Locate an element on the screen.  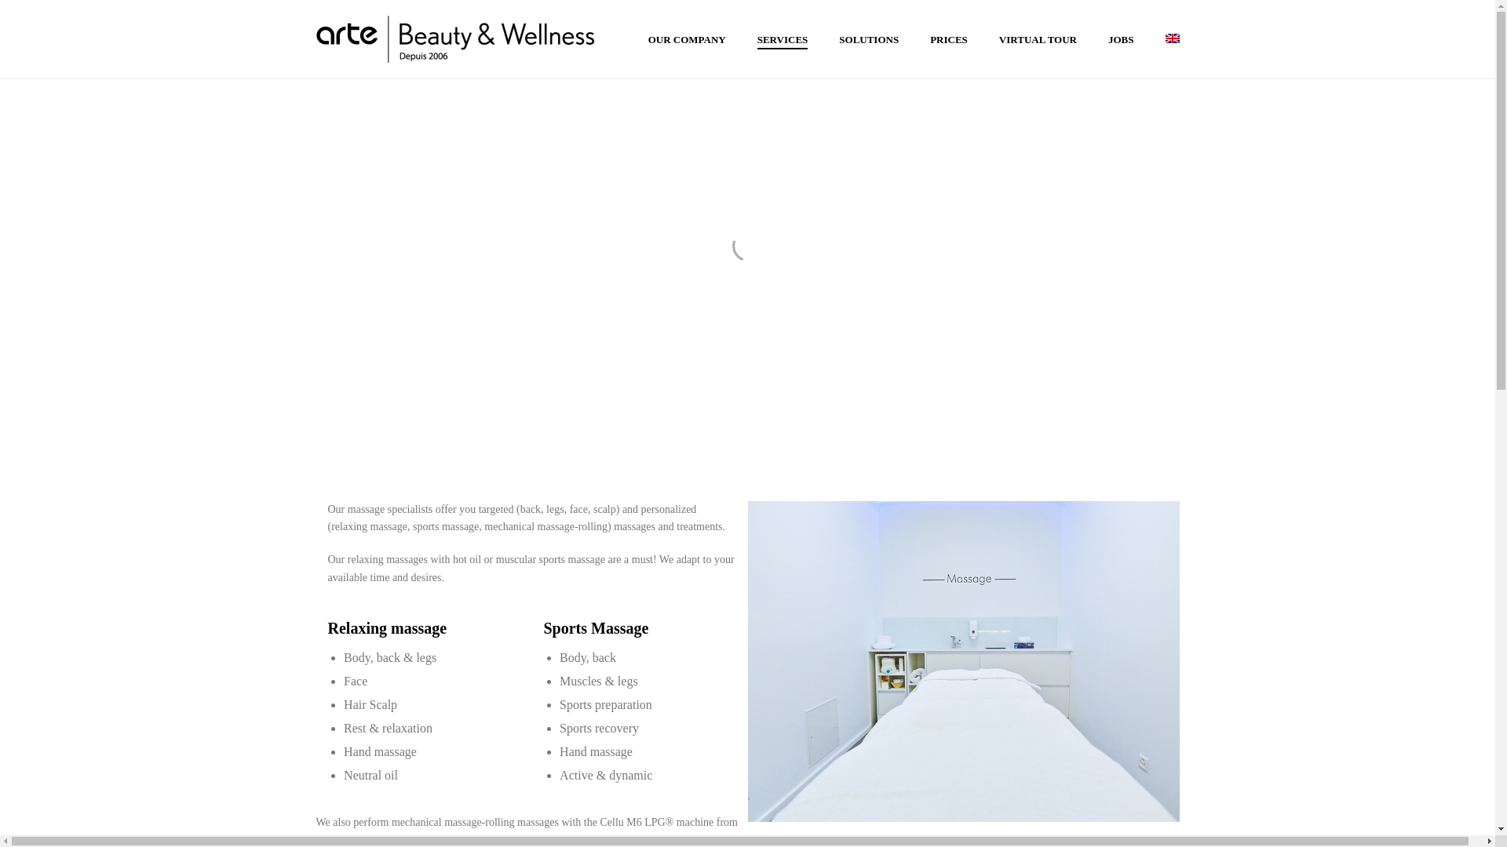
VIRTUAL TOUR is located at coordinates (1038, 39).